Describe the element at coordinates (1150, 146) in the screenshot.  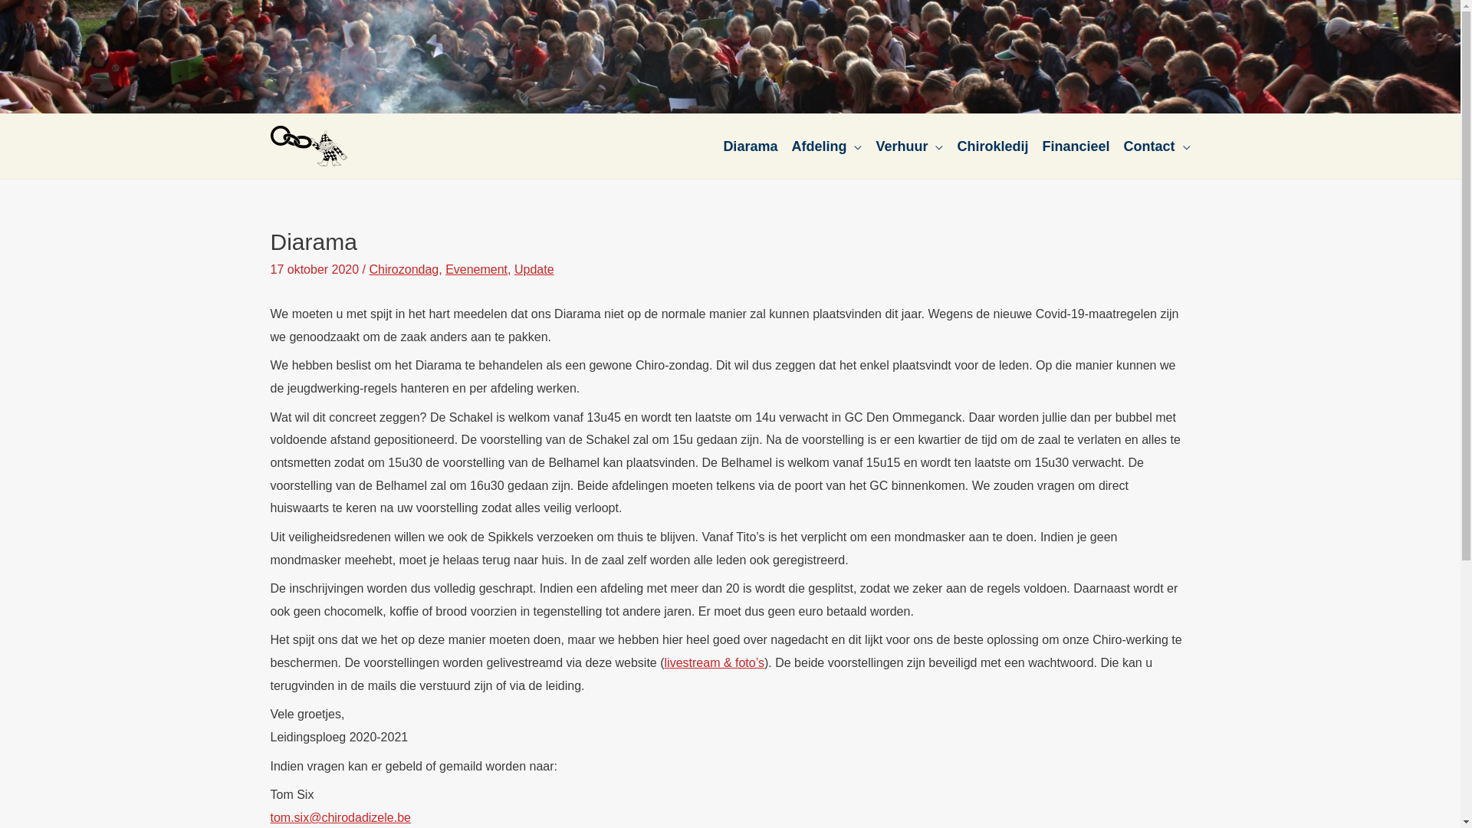
I see `Contact` at that location.